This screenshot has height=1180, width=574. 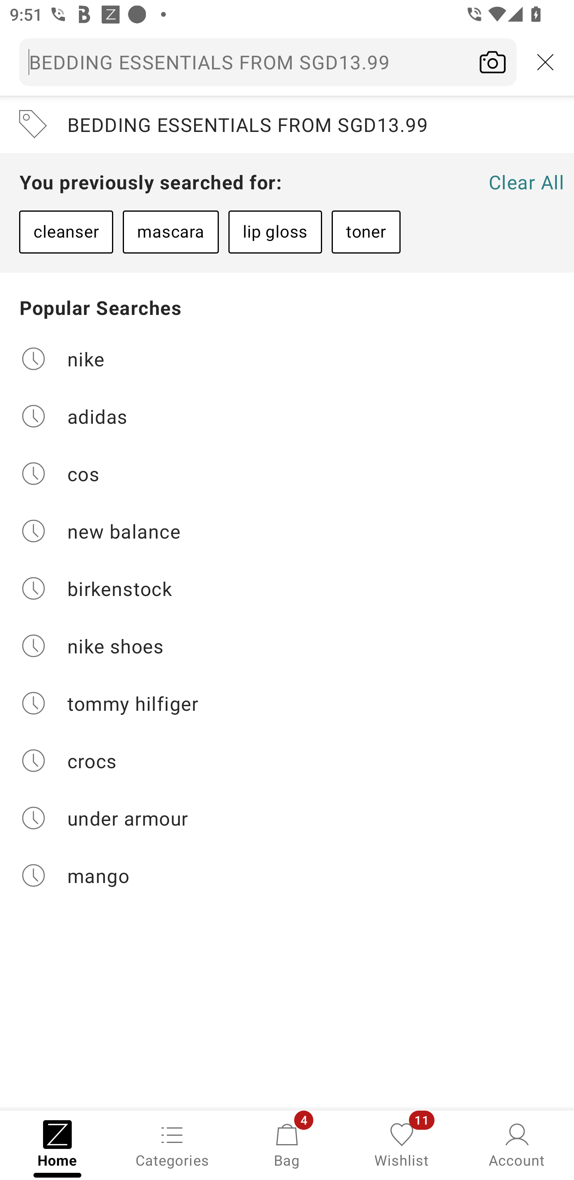 I want to click on nike shoes, so click(x=287, y=646).